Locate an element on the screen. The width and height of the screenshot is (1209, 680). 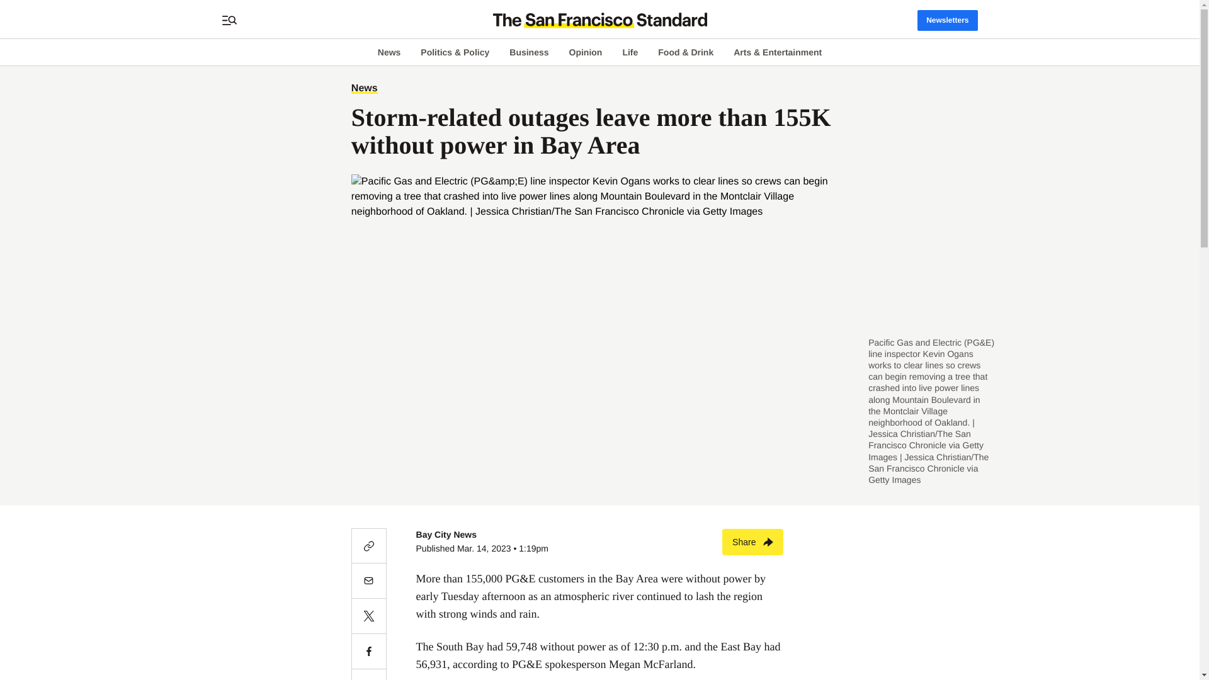
Share is located at coordinates (752, 542).